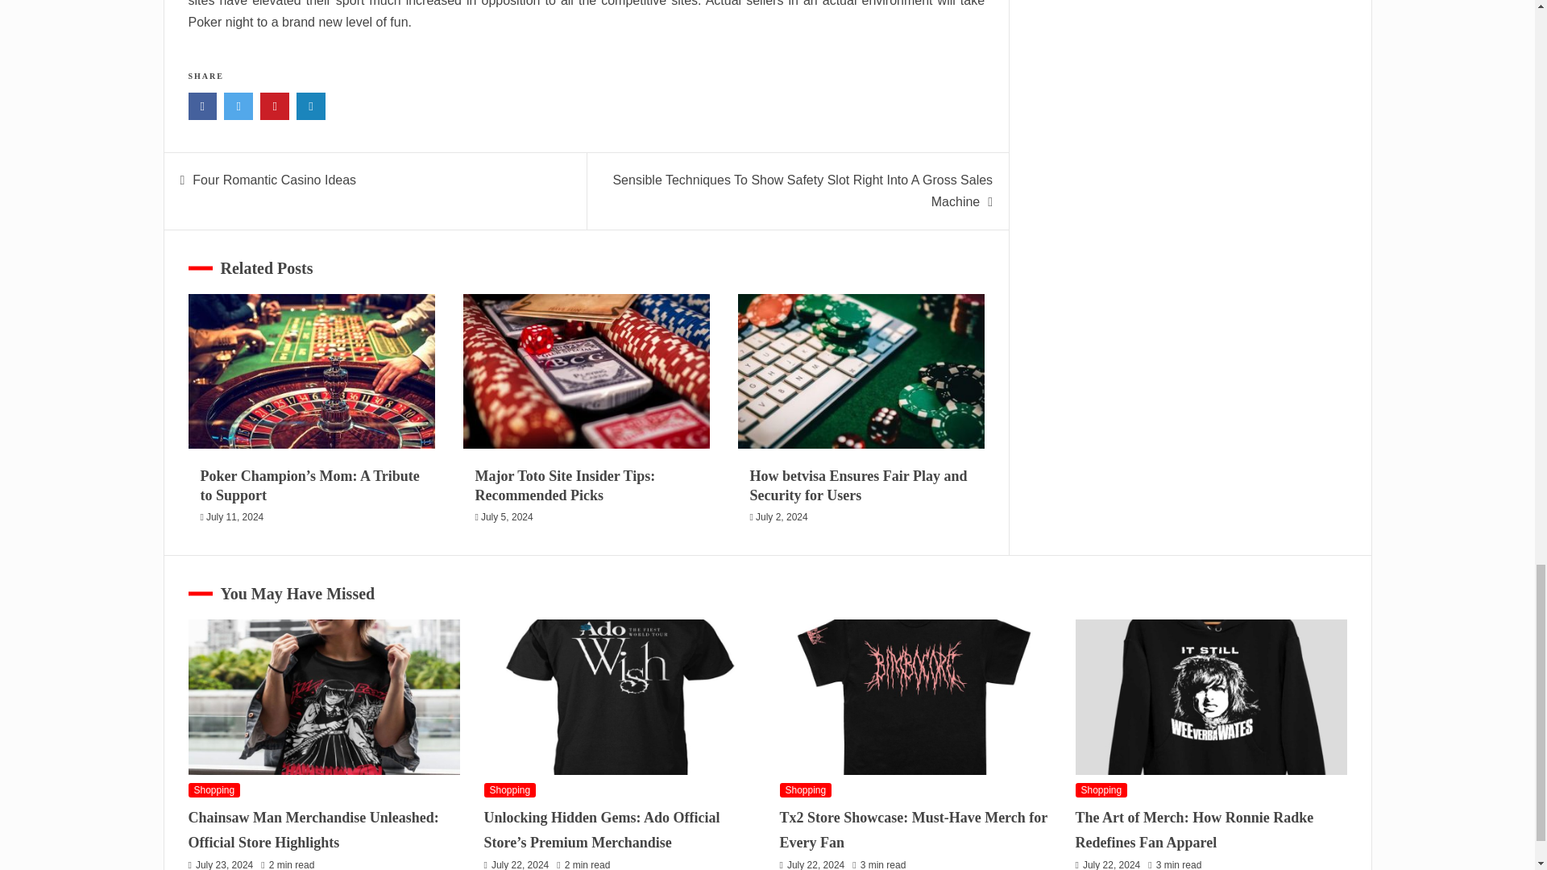 The height and width of the screenshot is (870, 1547). I want to click on How betvisa Ensures Fair Play and Security for Users, so click(859, 485).